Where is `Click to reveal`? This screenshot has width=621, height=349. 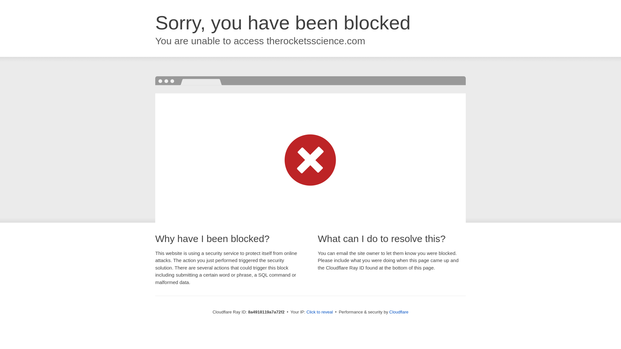 Click to reveal is located at coordinates (320, 312).